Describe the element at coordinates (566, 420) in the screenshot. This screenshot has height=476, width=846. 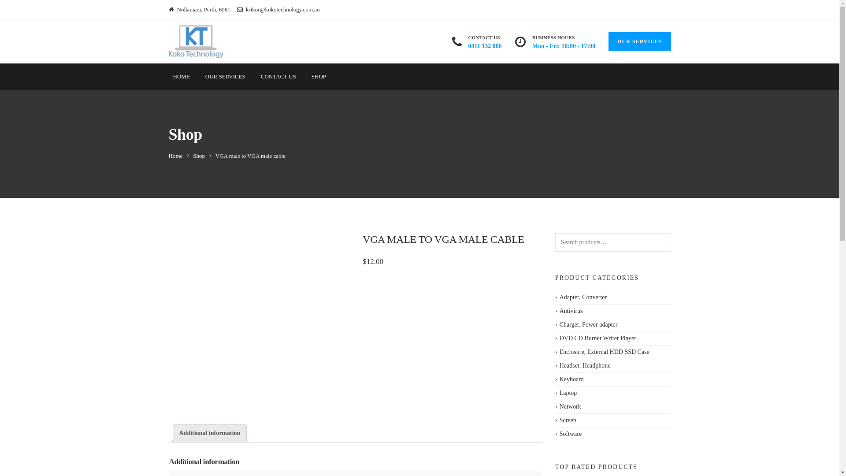
I see `Screen` at that location.